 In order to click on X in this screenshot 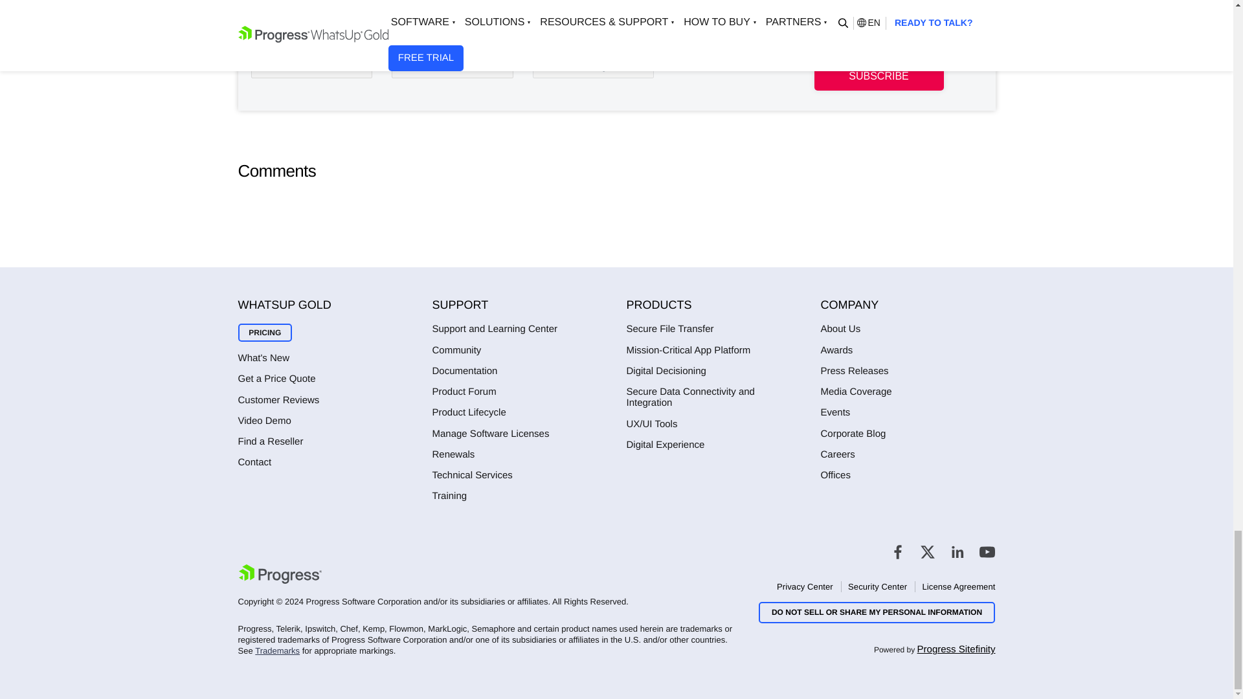, I will do `click(927, 552)`.